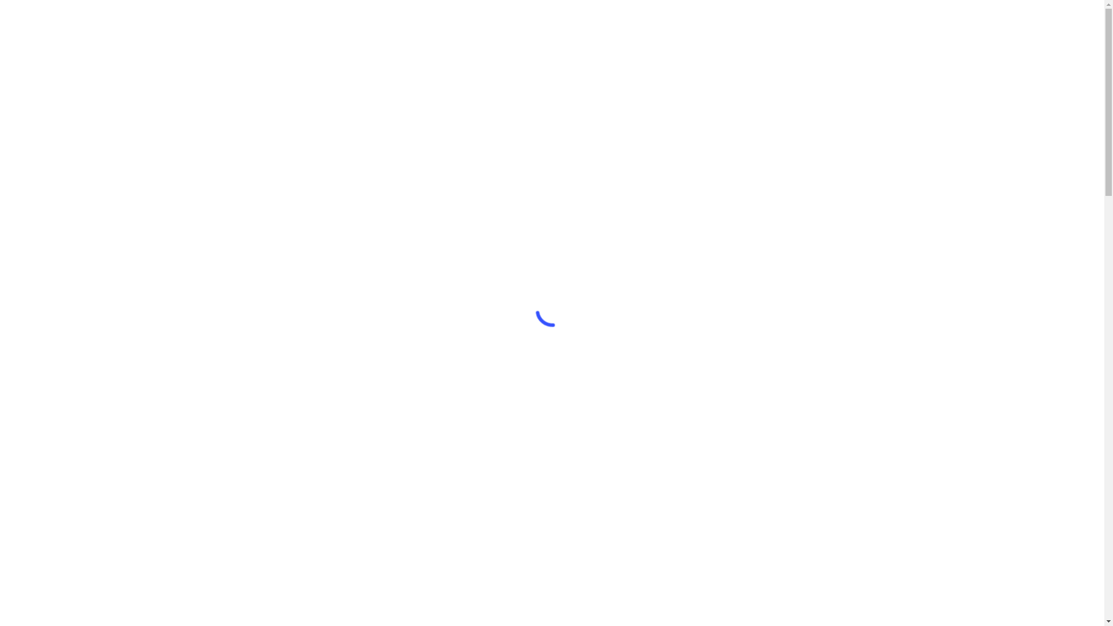  I want to click on View on Amazon, so click(761, 492).